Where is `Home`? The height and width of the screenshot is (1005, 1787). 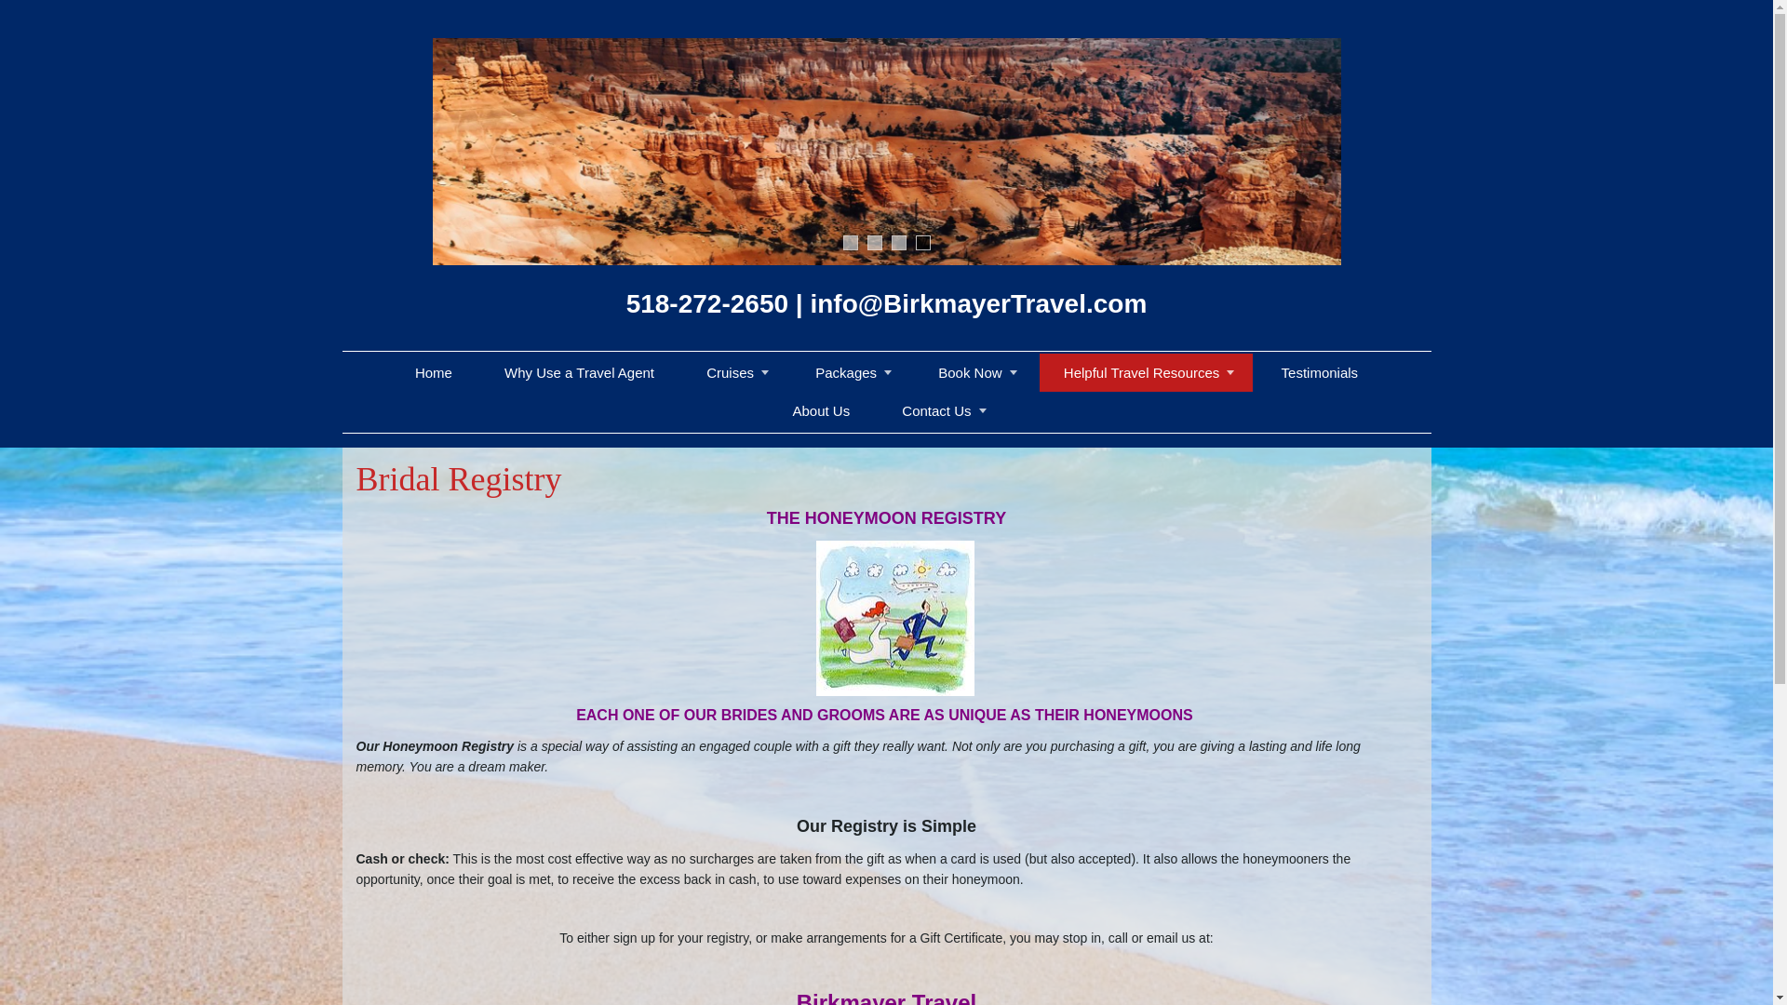
Home is located at coordinates (434, 373).